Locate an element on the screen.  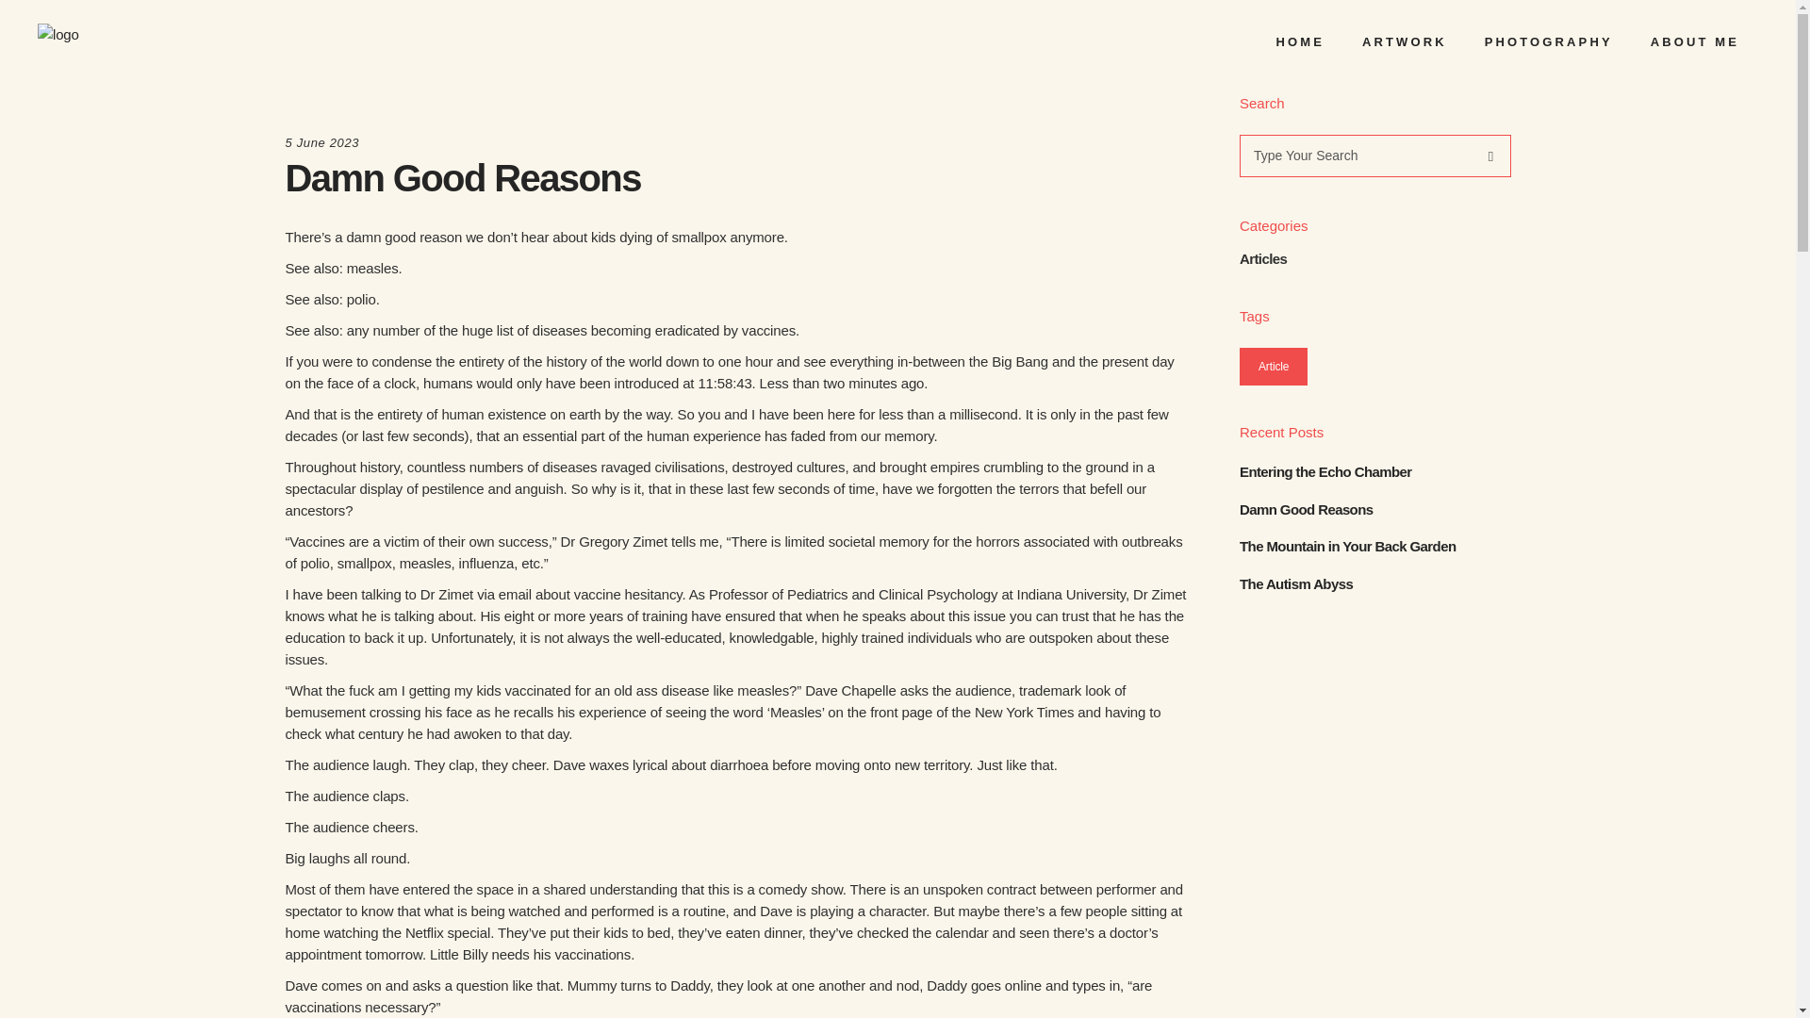
Search for: is located at coordinates (1356, 155).